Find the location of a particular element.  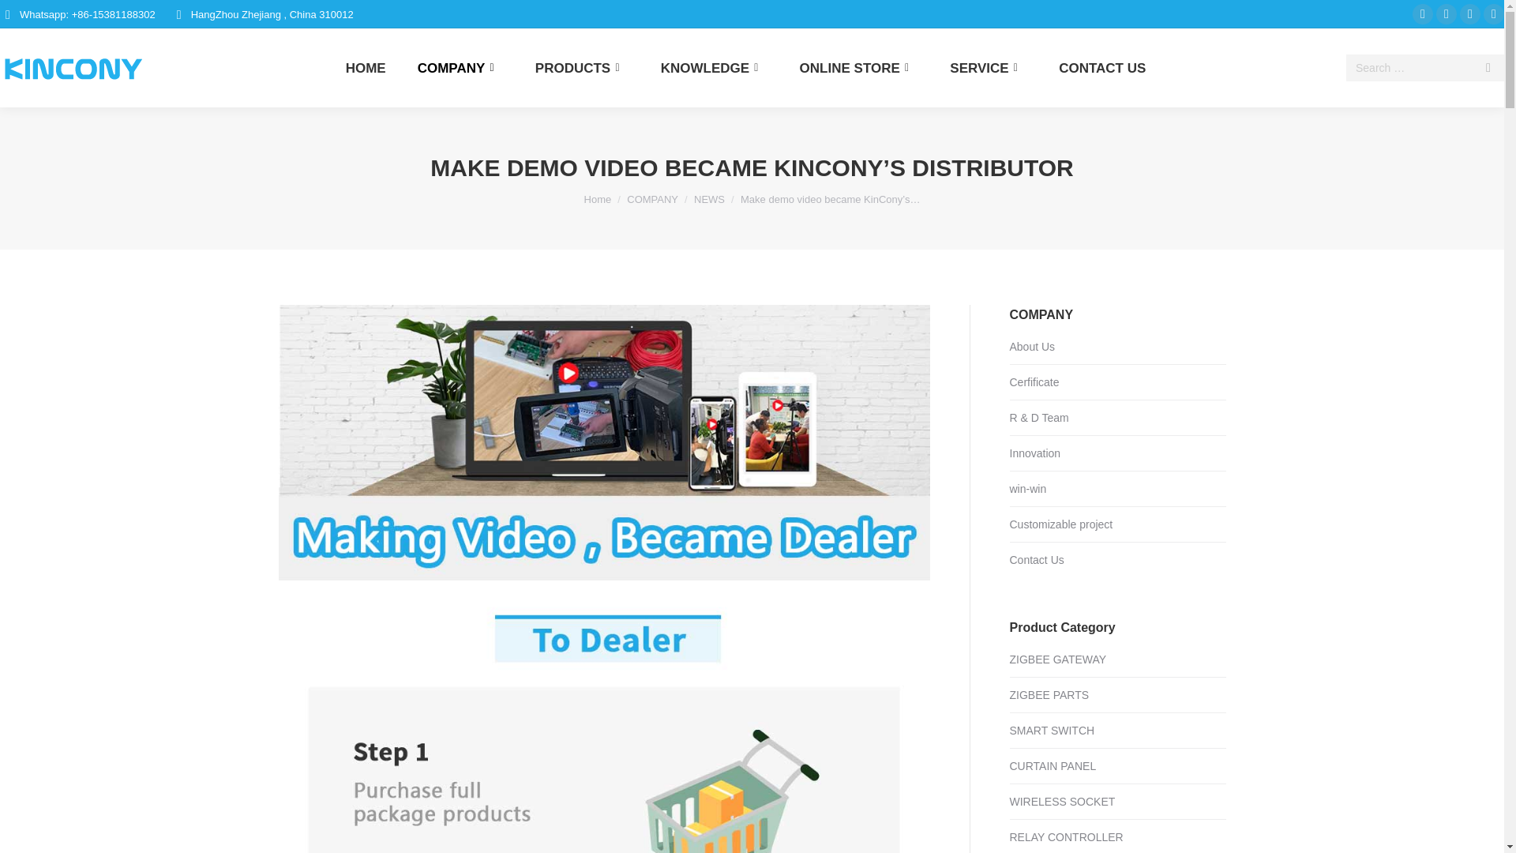

Facebook page opens in new window is located at coordinates (1423, 14).